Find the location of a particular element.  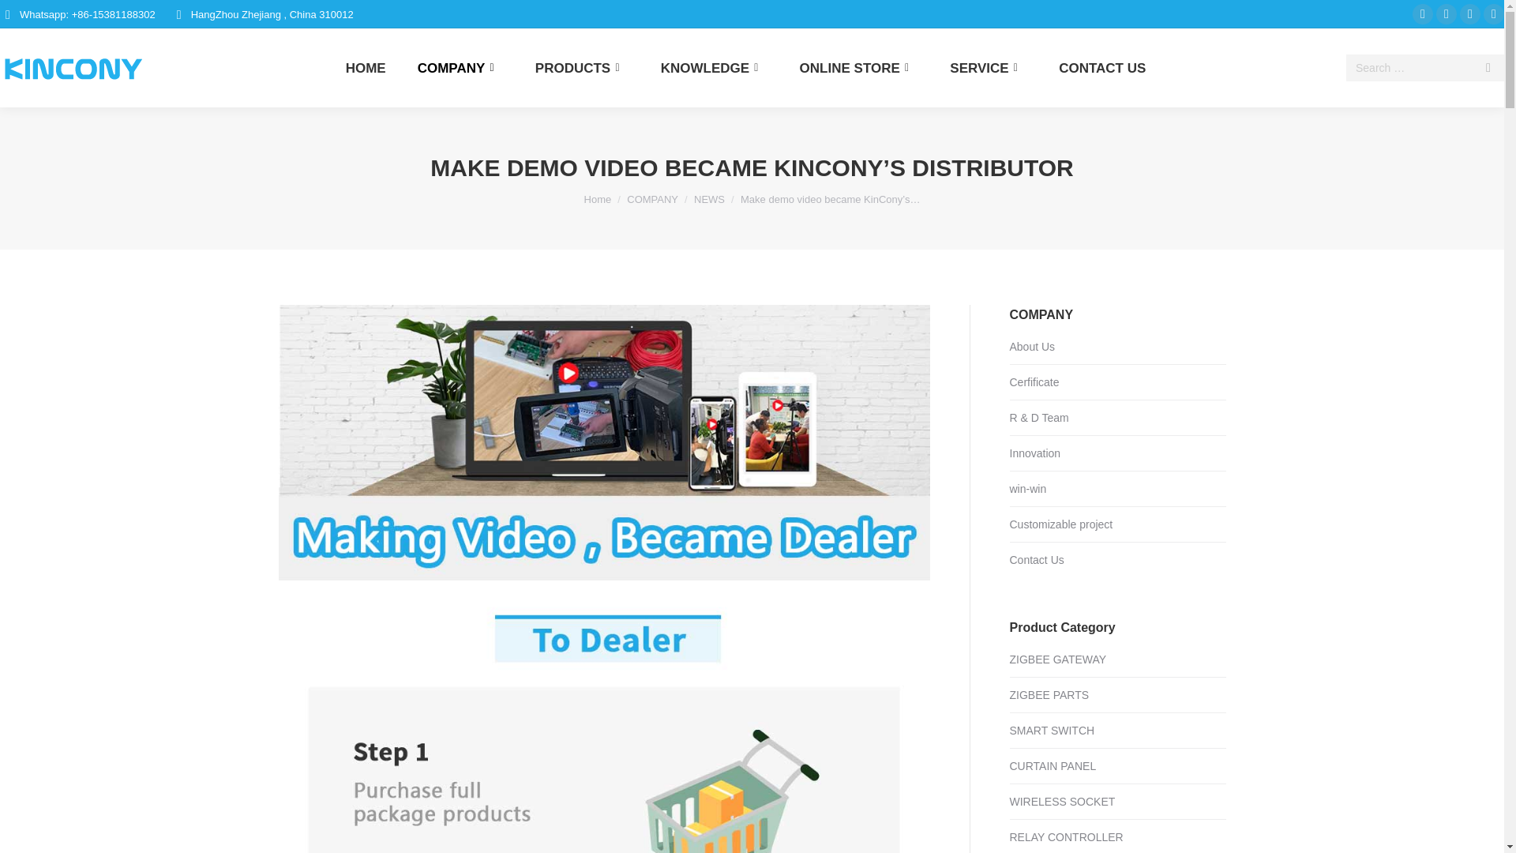

Facebook page opens in new window is located at coordinates (1423, 14).